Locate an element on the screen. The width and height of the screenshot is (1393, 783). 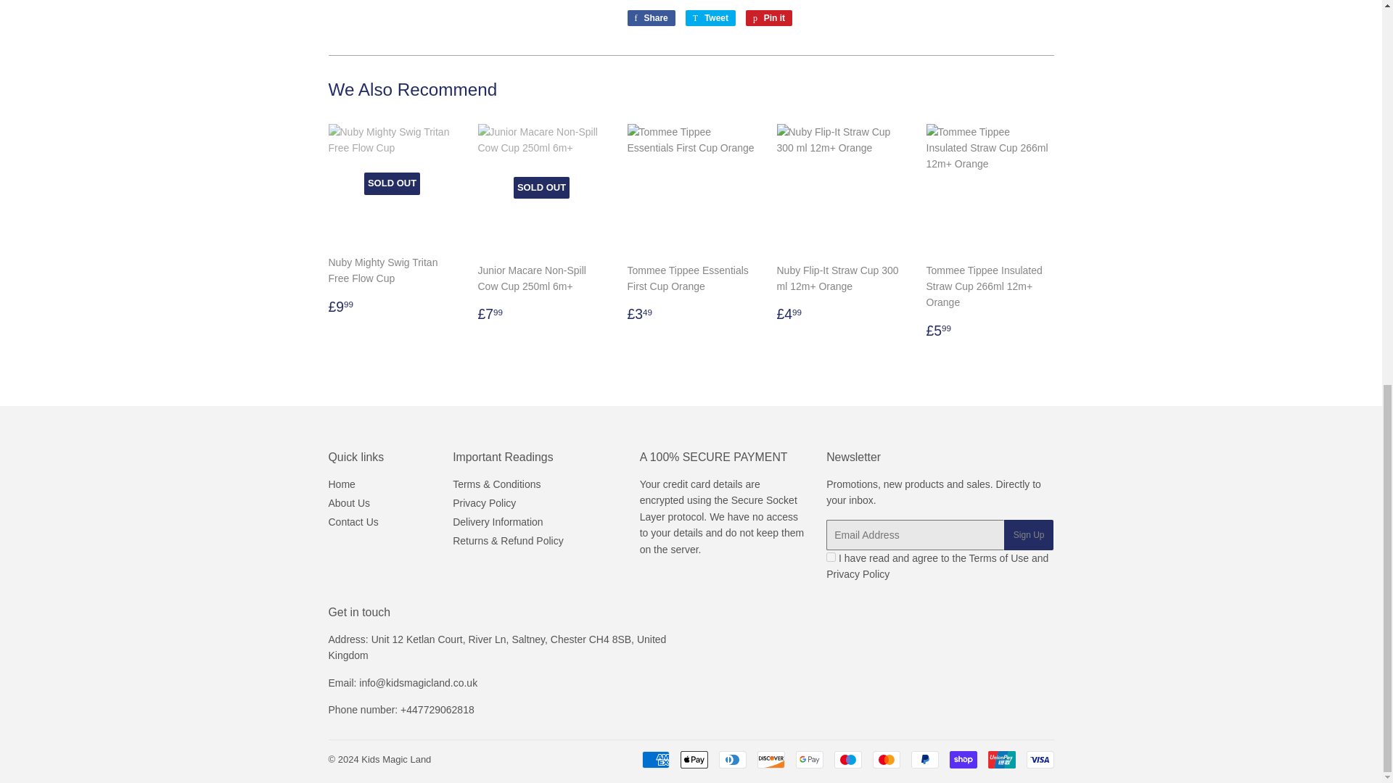
Apple Pay is located at coordinates (694, 759).